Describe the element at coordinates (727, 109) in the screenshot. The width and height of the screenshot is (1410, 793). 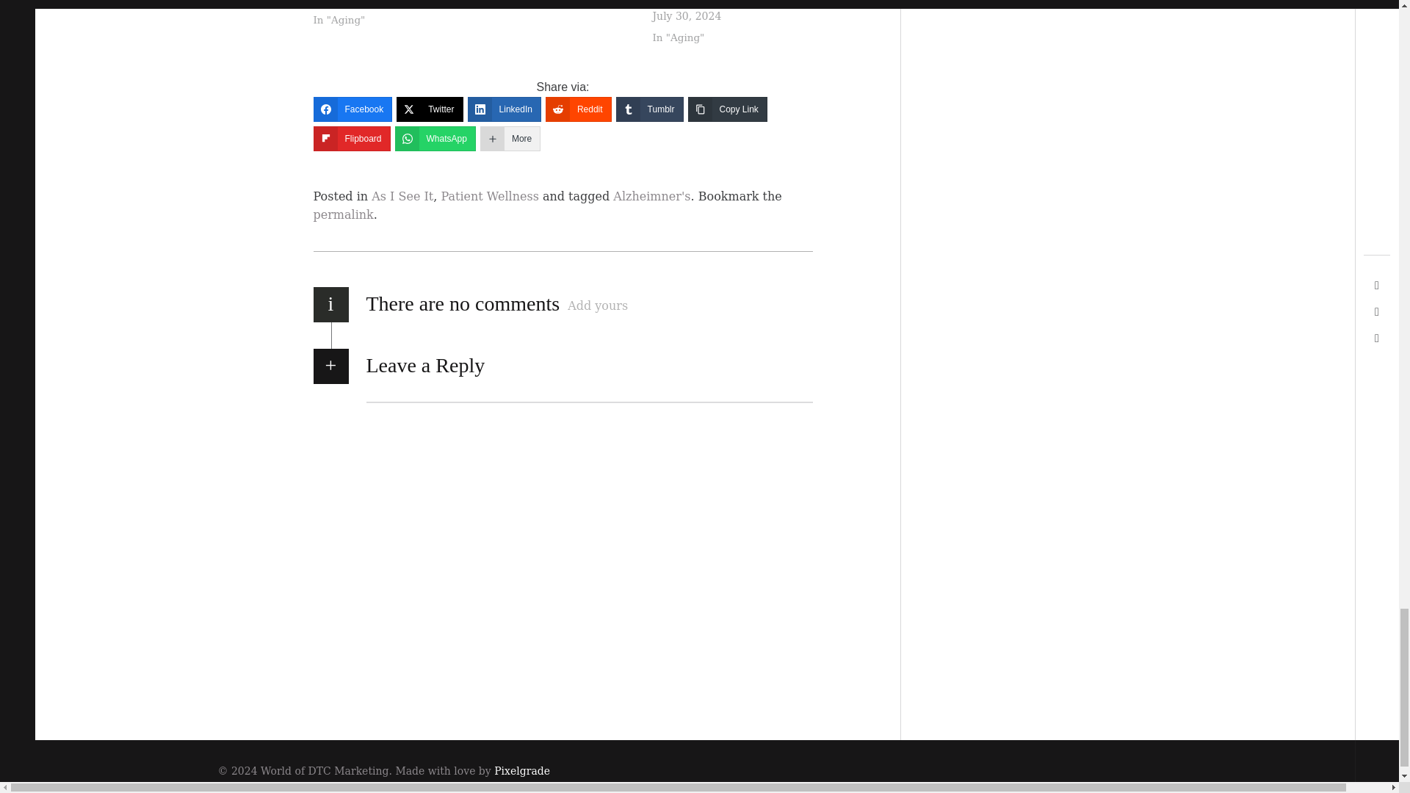
I see `Copy Link` at that location.